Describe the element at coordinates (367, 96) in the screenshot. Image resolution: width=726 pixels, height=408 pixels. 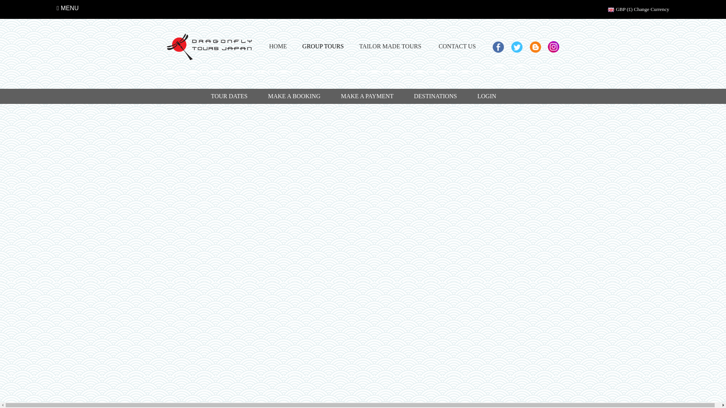
I see `MAKE A PAYMENT` at that location.